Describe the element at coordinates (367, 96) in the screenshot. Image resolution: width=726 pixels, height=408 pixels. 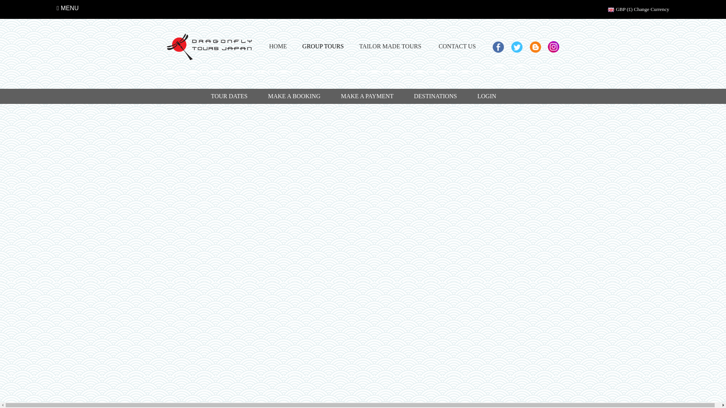
I see `MAKE A PAYMENT` at that location.